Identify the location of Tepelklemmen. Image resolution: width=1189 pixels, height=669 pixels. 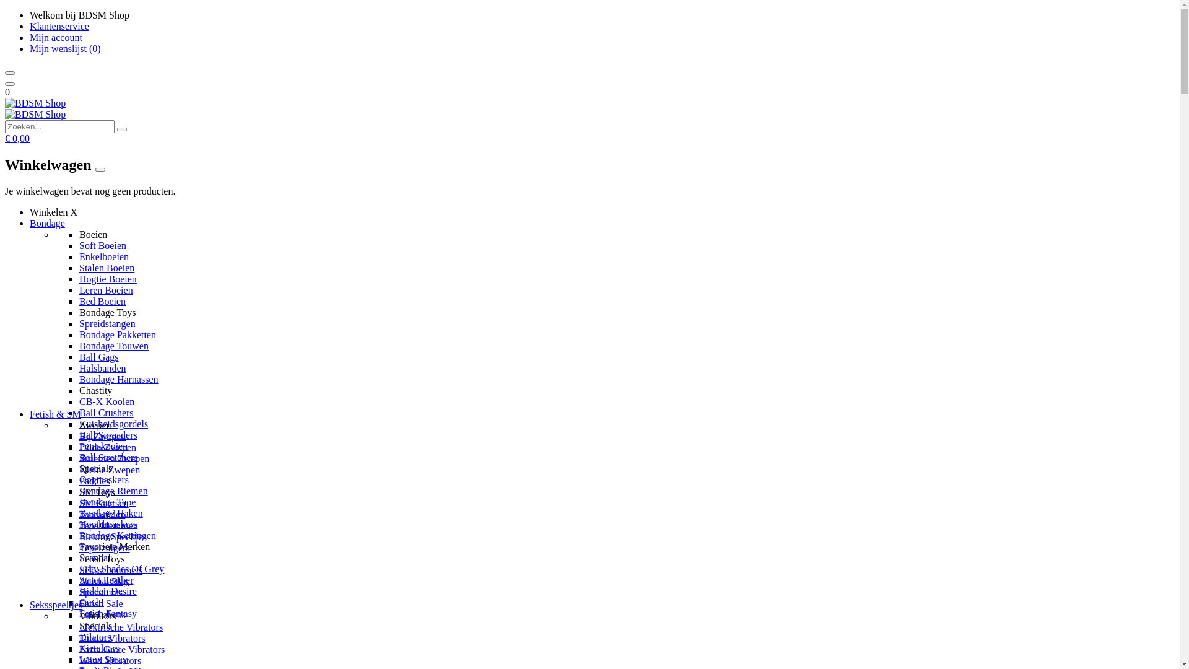
(109, 525).